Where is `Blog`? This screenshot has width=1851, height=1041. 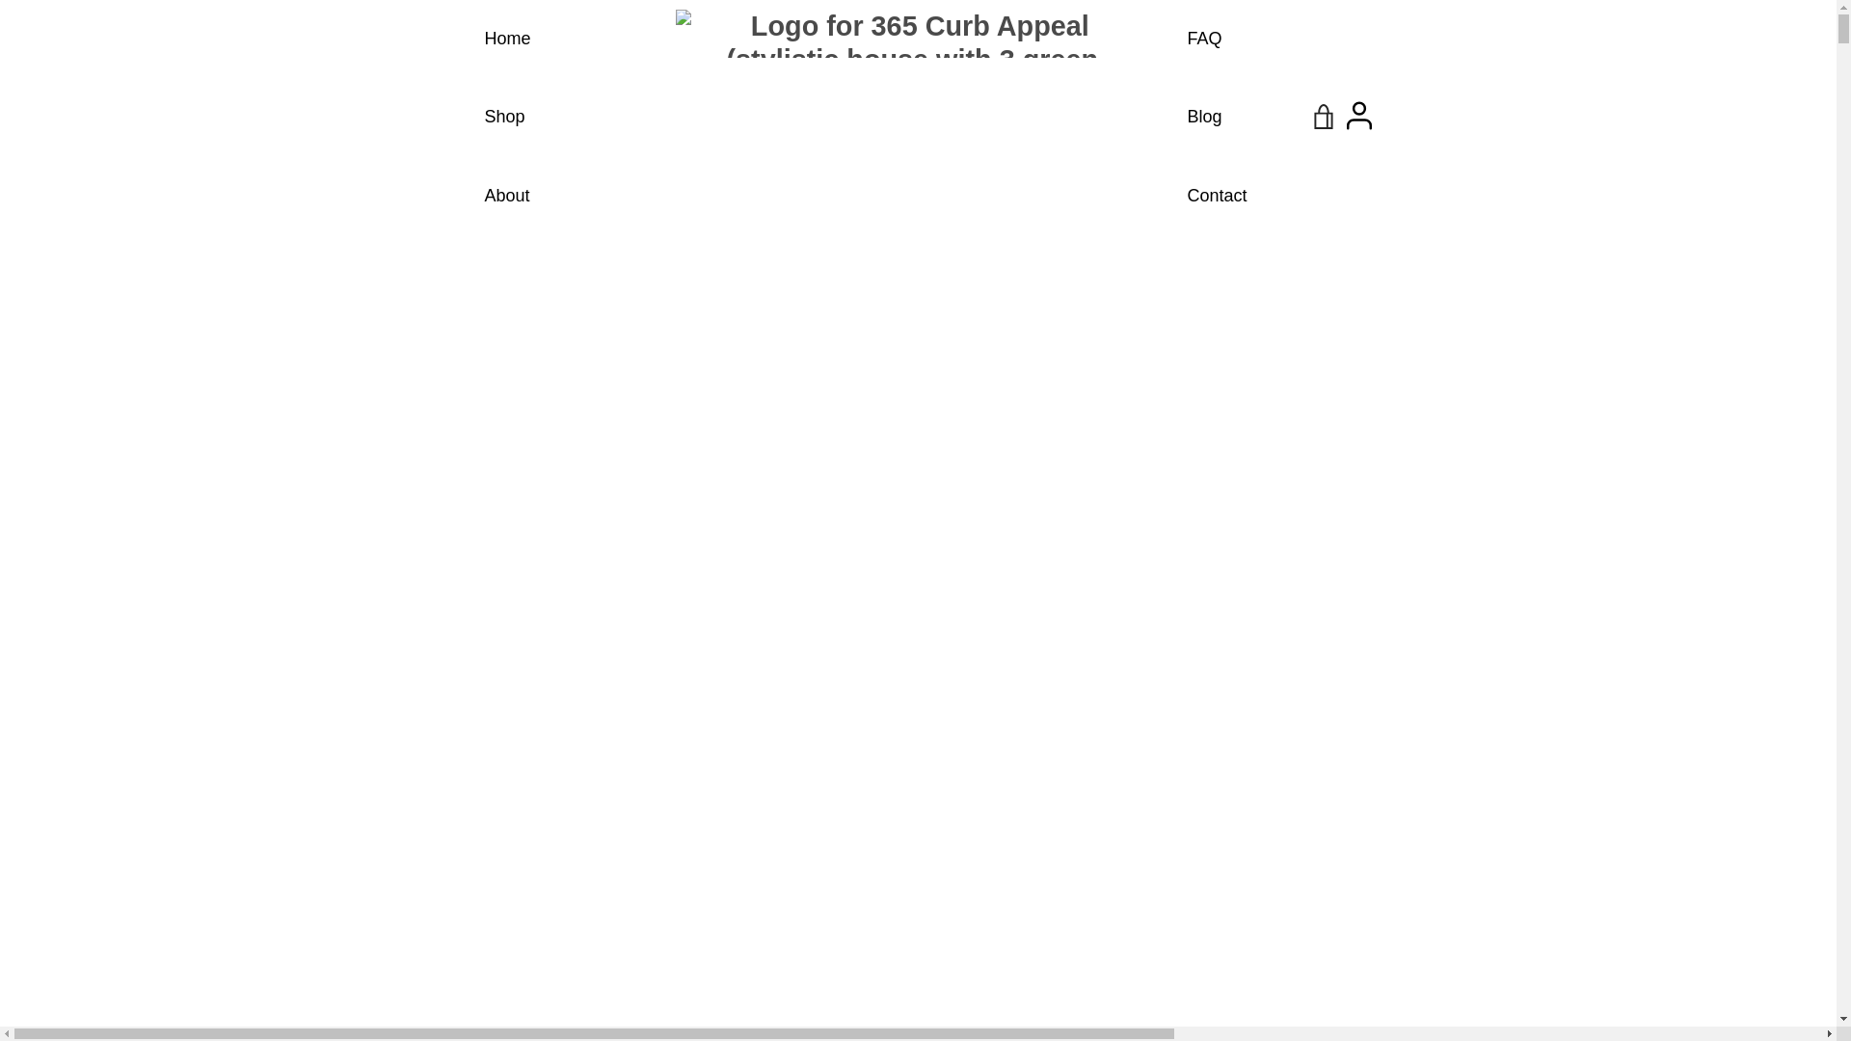
Blog is located at coordinates (1205, 118).